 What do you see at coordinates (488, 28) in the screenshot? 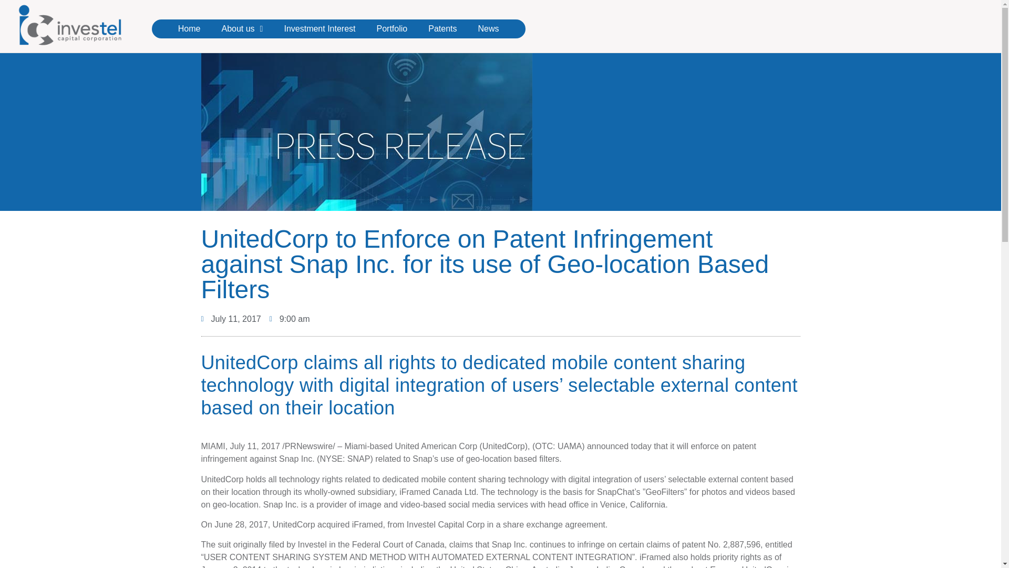
I see `News` at bounding box center [488, 28].